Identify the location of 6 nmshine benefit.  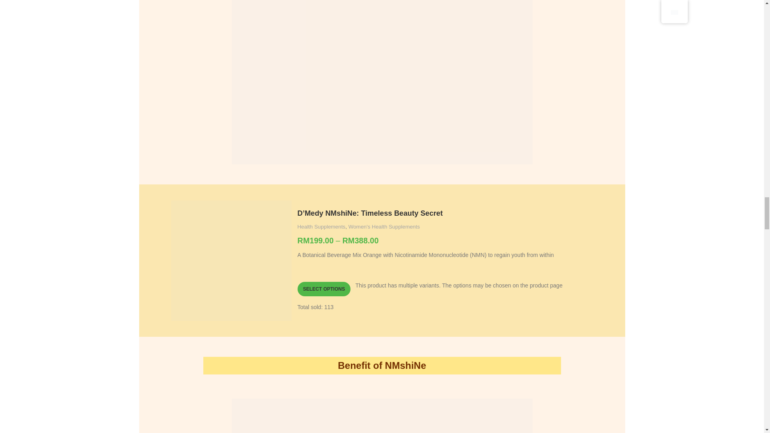
(382, 415).